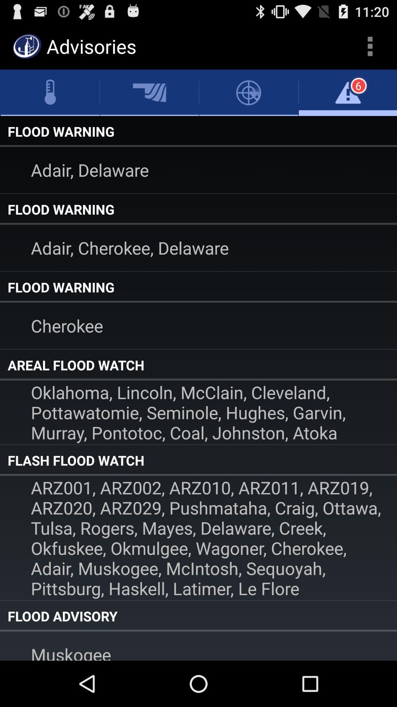  What do you see at coordinates (198, 538) in the screenshot?
I see `swipe to arz001 arz002 arz010 app` at bounding box center [198, 538].